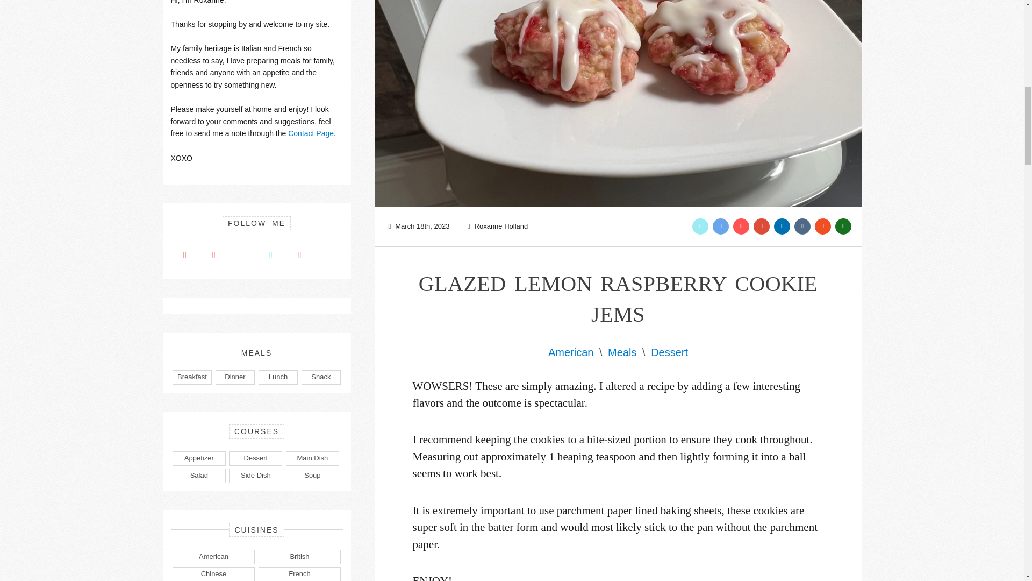  I want to click on Tweet This, so click(700, 226).